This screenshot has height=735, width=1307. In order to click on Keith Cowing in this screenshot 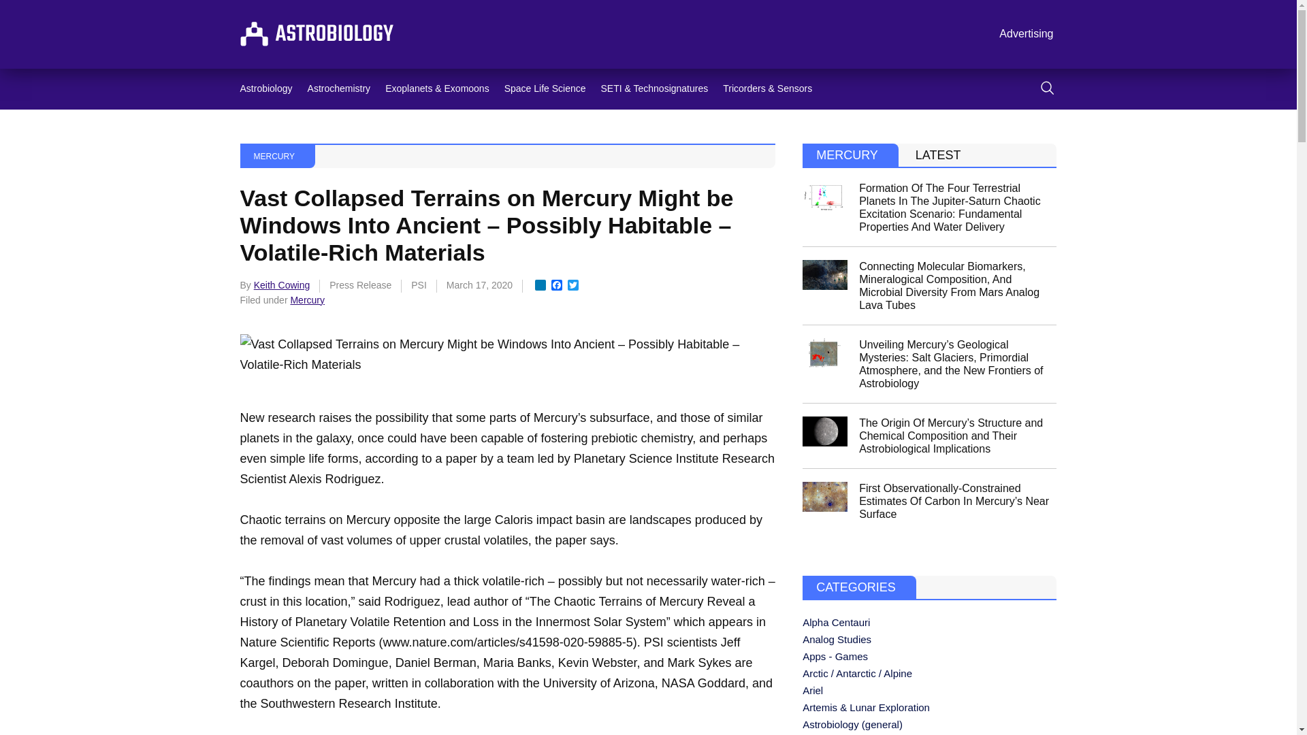, I will do `click(282, 284)`.